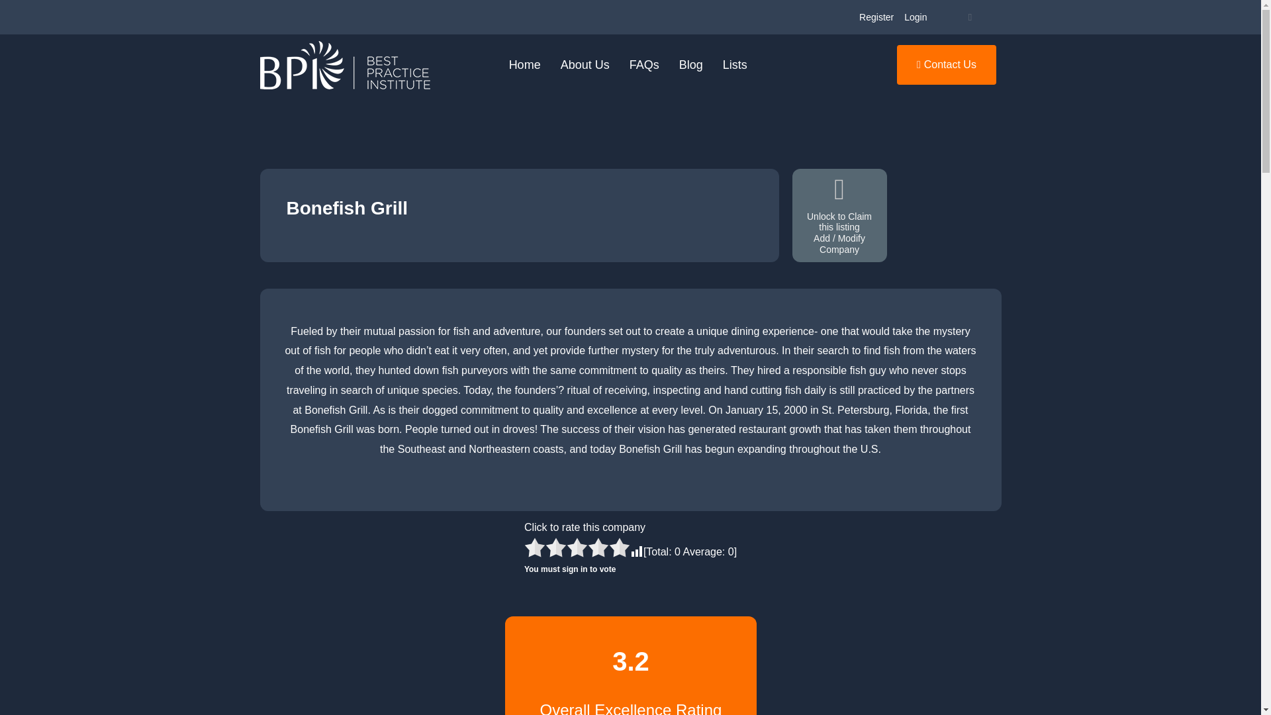  What do you see at coordinates (876, 17) in the screenshot?
I see `Register` at bounding box center [876, 17].